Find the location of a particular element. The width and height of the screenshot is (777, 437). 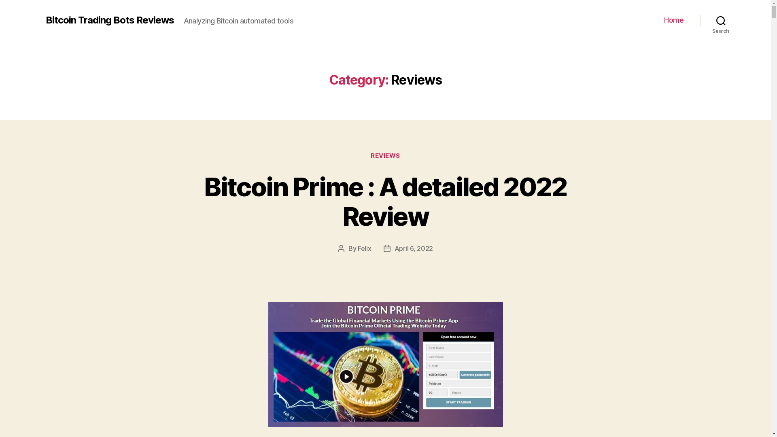

Home is located at coordinates (674, 20).